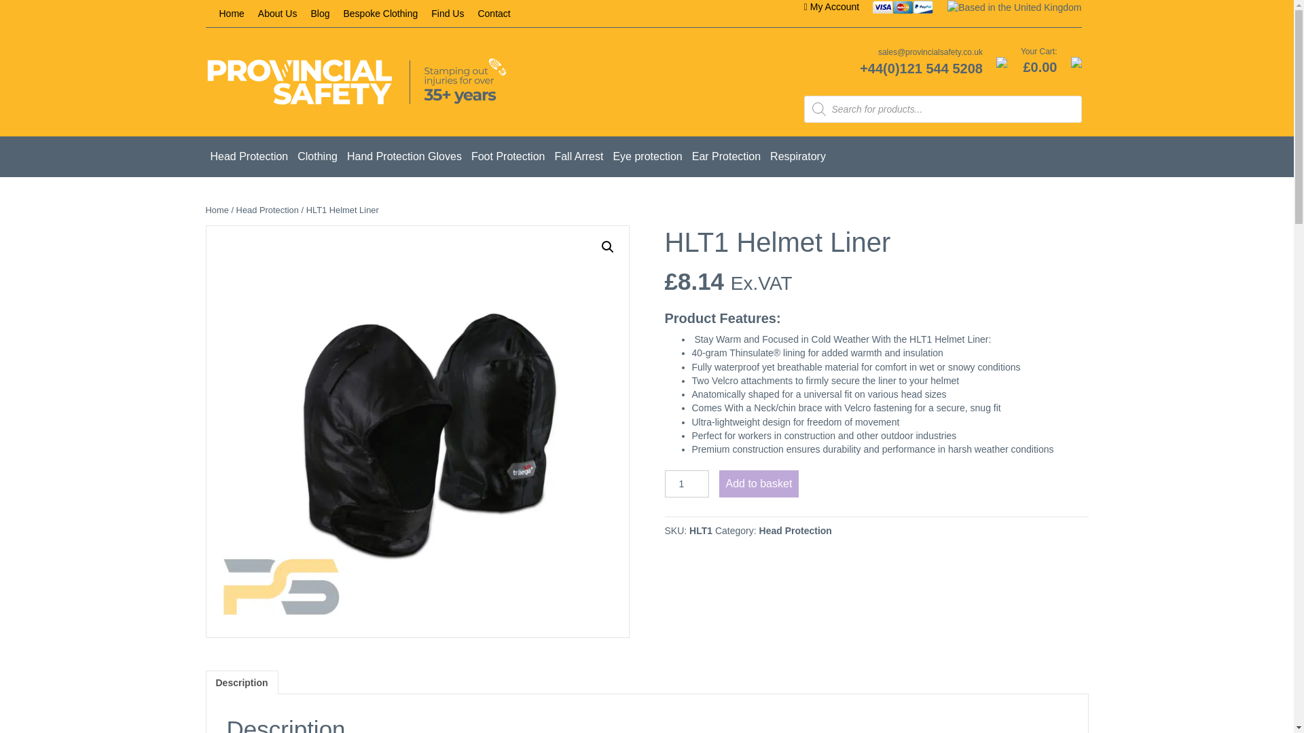  Describe the element at coordinates (686, 484) in the screenshot. I see `1` at that location.